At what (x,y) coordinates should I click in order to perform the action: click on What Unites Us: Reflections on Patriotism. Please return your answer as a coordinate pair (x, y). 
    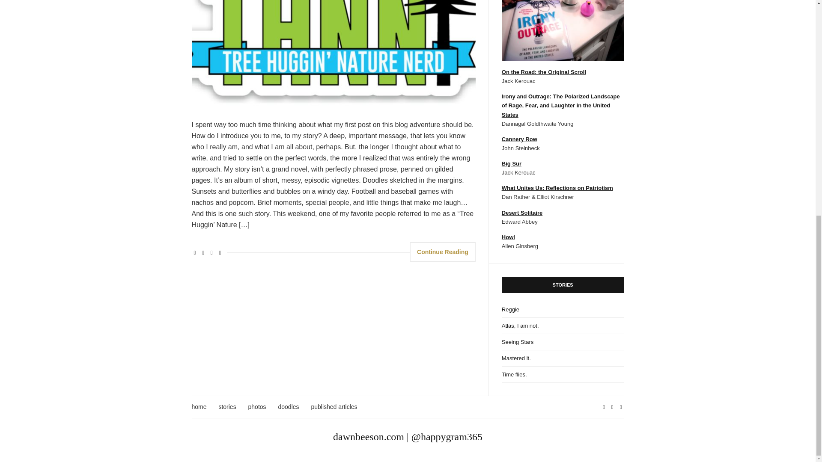
    Looking at the image, I should click on (557, 188).